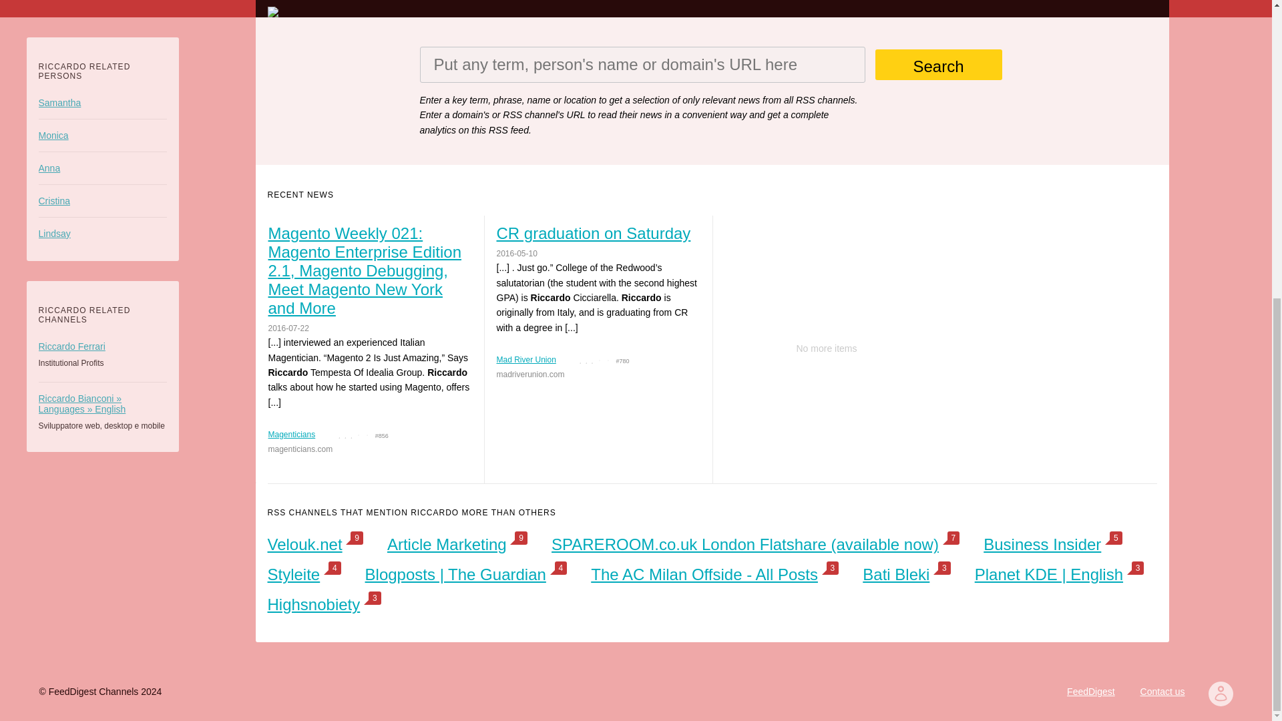  What do you see at coordinates (291, 434) in the screenshot?
I see `Magenticians` at bounding box center [291, 434].